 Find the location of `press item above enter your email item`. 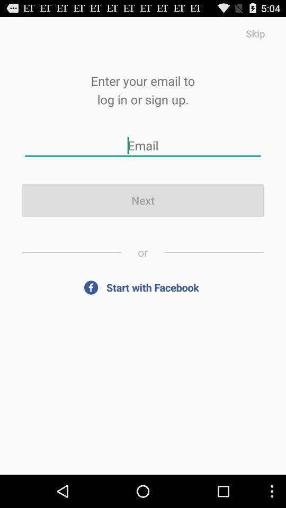

press item above enter your email item is located at coordinates (255, 33).